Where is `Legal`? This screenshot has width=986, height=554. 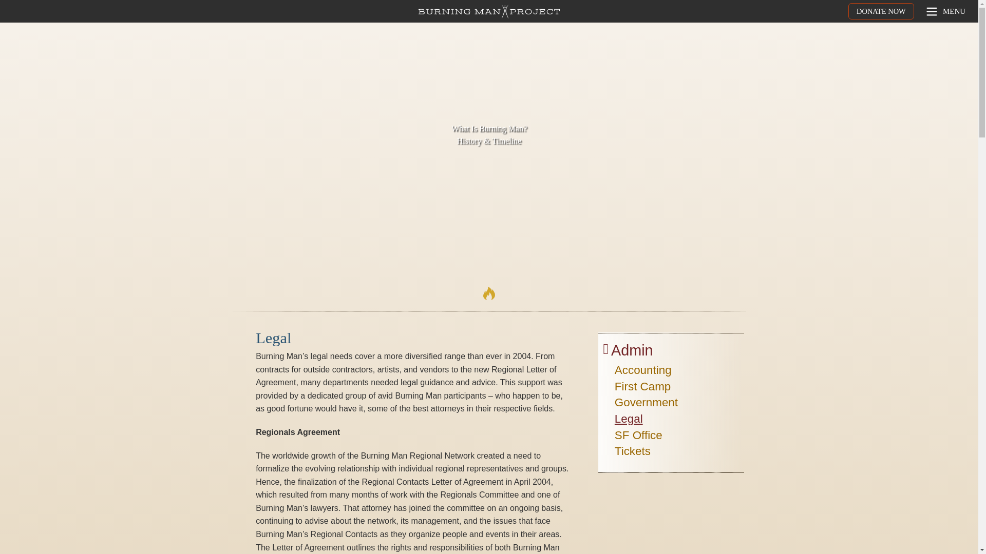 Legal is located at coordinates (629, 420).